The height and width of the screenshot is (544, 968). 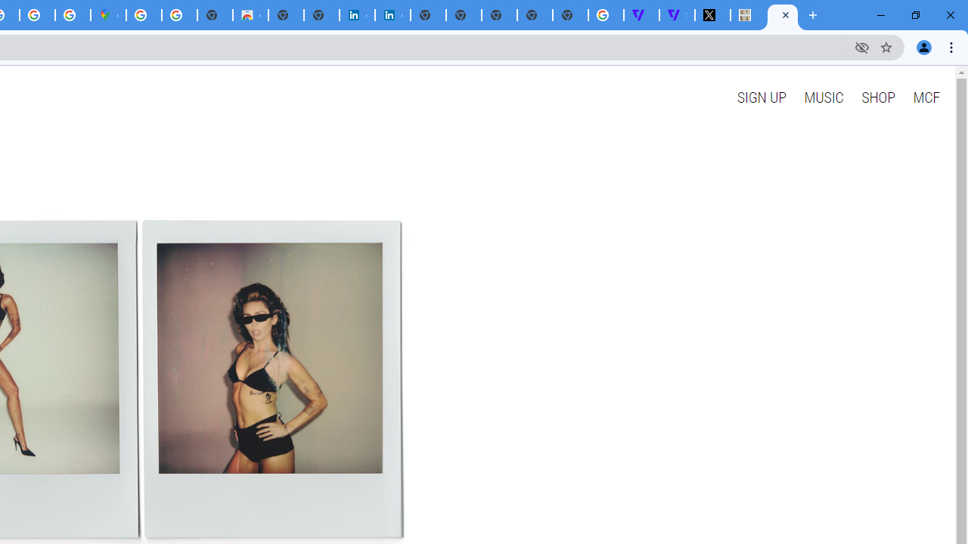 I want to click on Chrome Web Store, so click(x=250, y=15).